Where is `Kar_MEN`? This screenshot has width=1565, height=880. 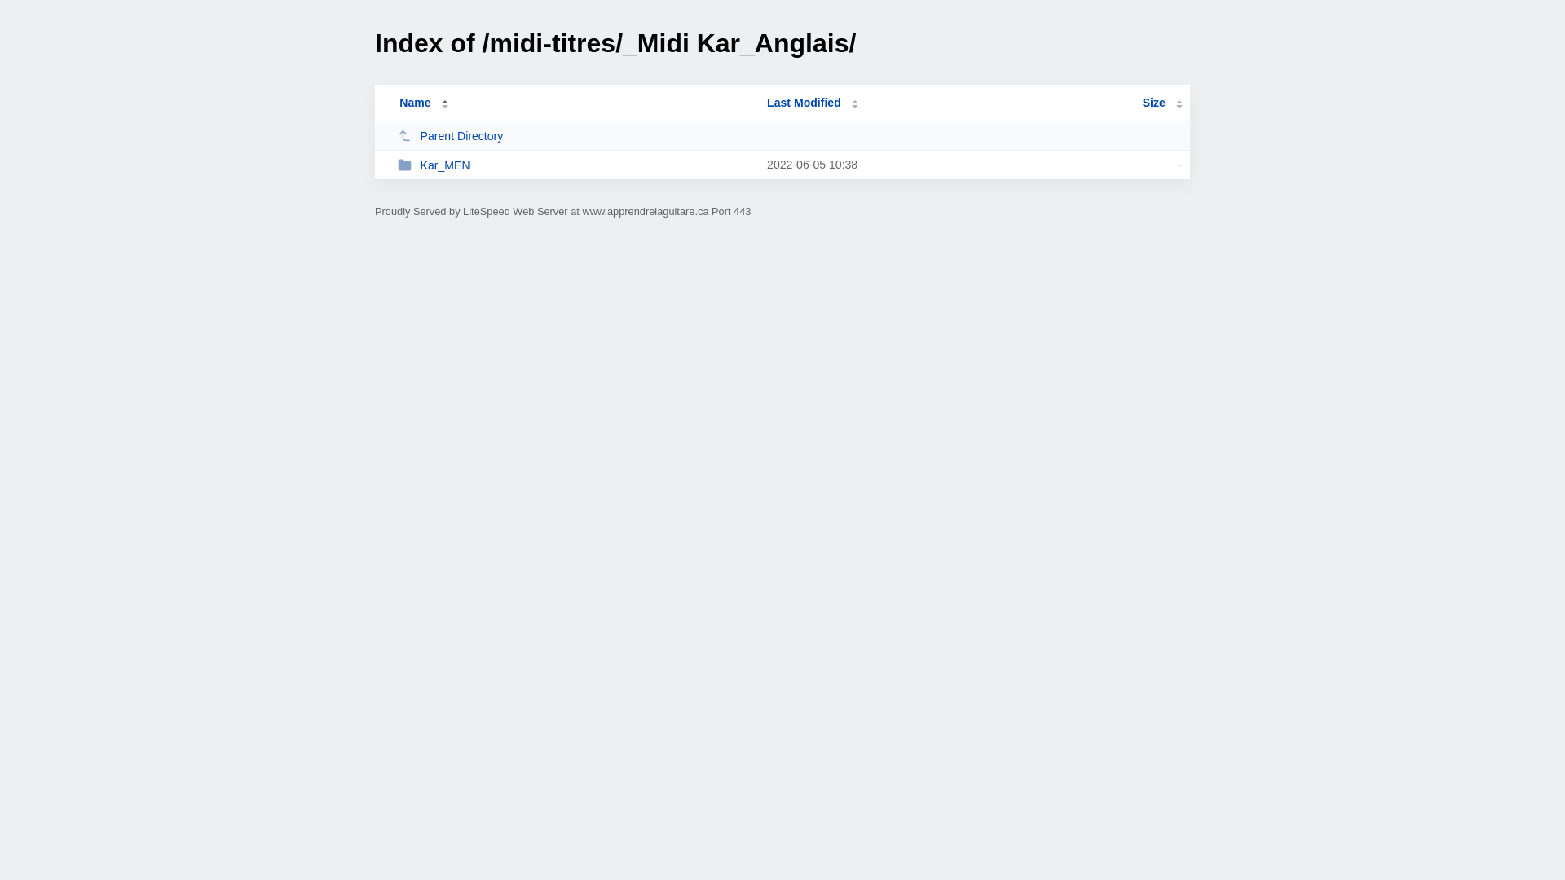 Kar_MEN is located at coordinates (575, 165).